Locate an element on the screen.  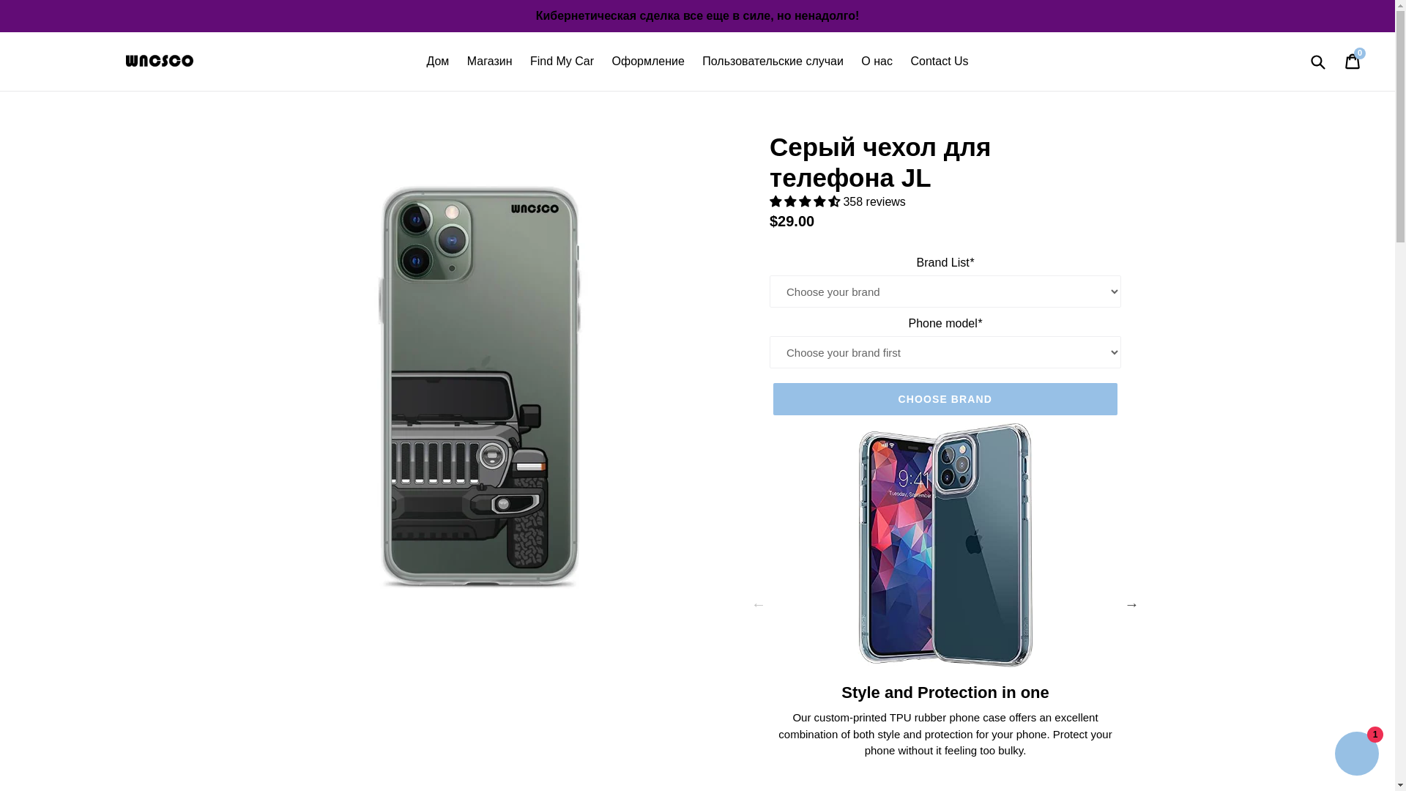
Contact Us is located at coordinates (939, 62).